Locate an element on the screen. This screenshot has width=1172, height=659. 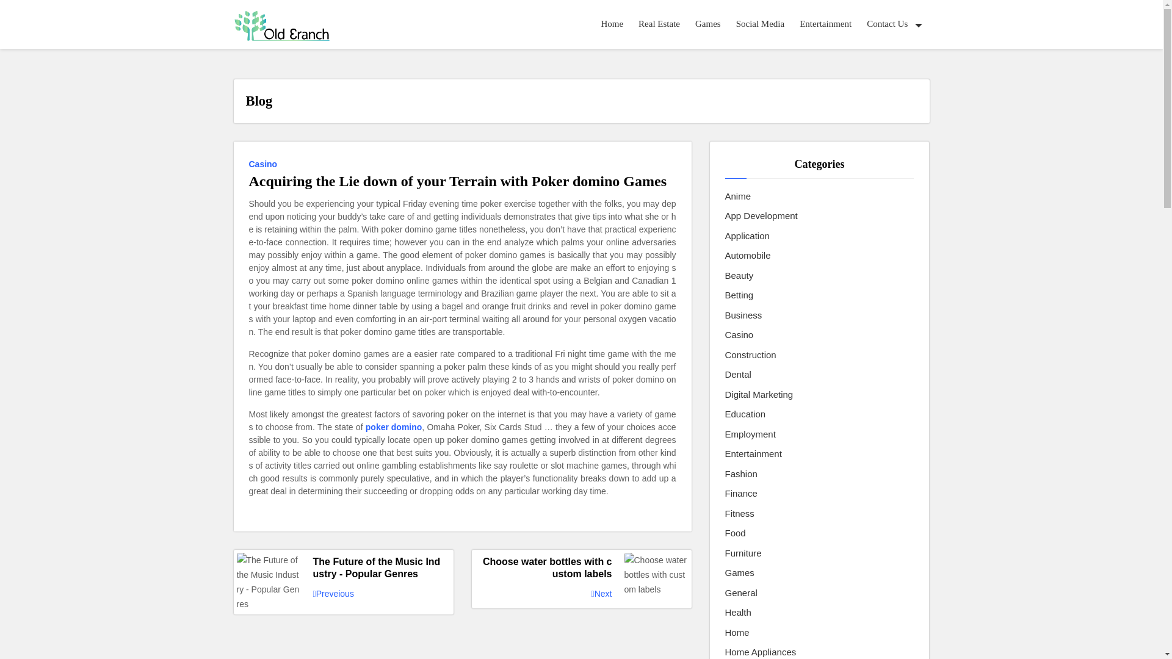
Entertainment is located at coordinates (825, 24).